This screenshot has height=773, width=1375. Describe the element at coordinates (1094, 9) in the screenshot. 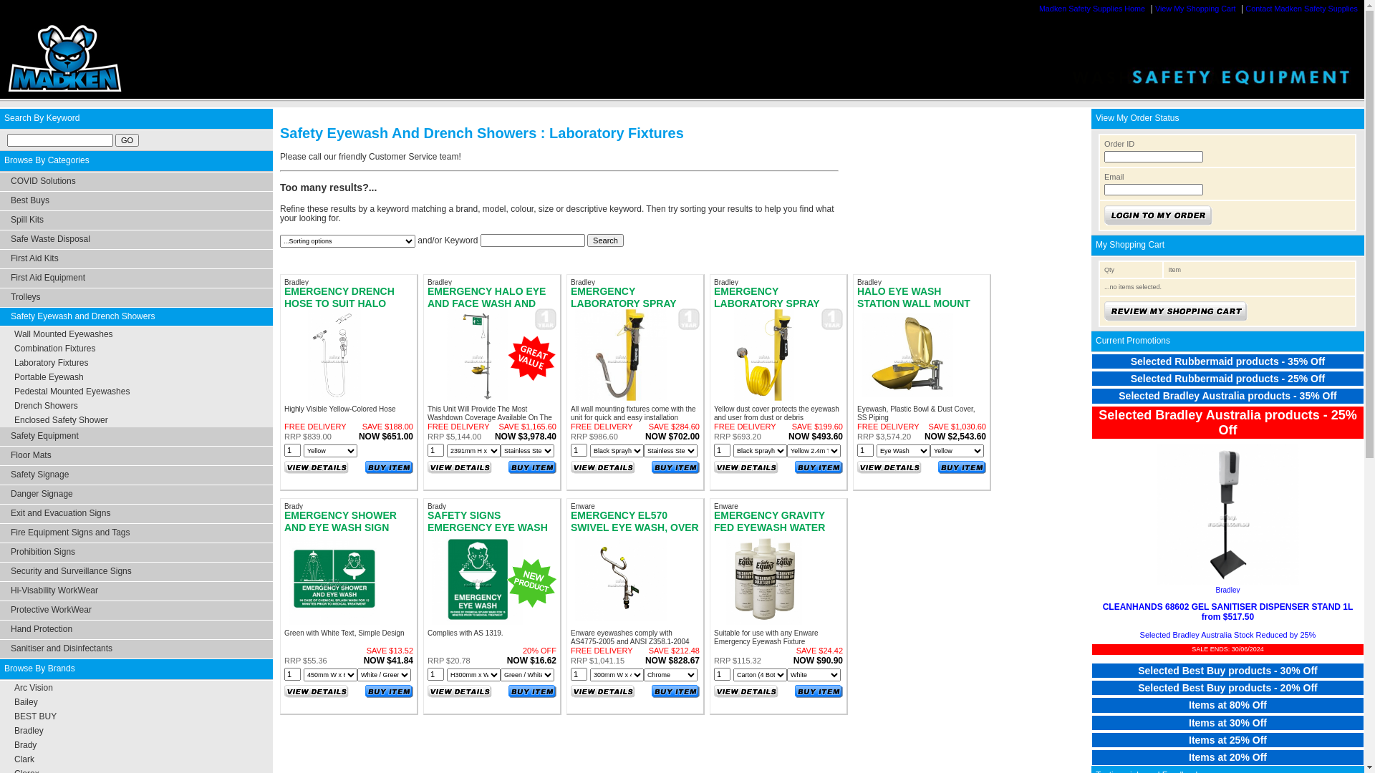

I see `Madken Safety Supplies Home` at that location.